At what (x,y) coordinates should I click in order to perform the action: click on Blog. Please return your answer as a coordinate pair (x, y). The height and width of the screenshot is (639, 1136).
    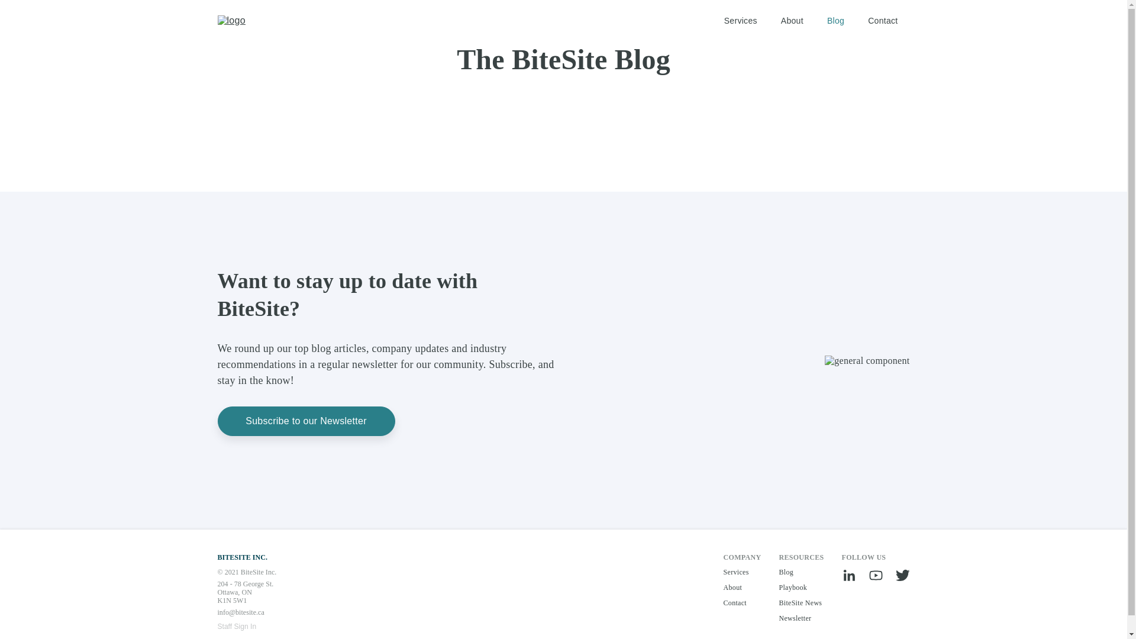
    Looking at the image, I should click on (835, 21).